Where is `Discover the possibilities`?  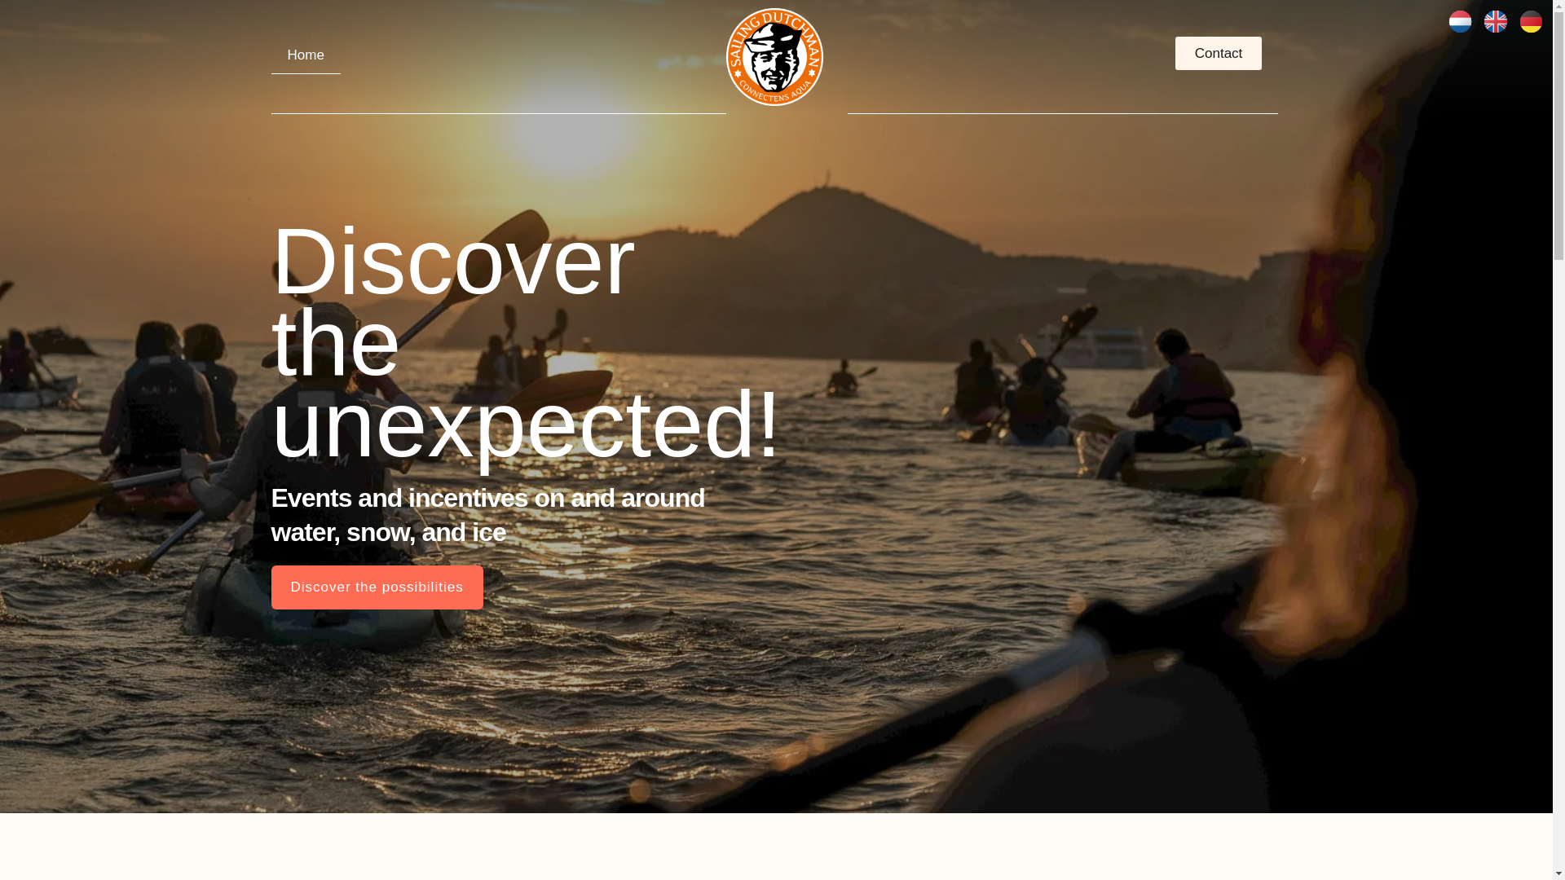 Discover the possibilities is located at coordinates (377, 587).